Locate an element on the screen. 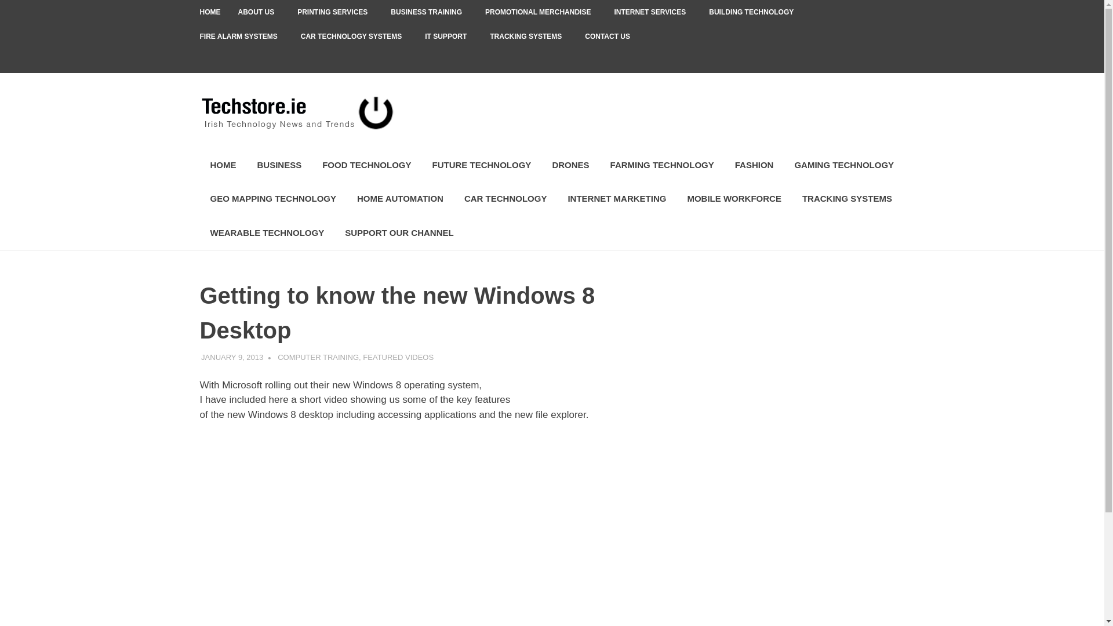 The height and width of the screenshot is (626, 1113). Tumblar is located at coordinates (868, 61).